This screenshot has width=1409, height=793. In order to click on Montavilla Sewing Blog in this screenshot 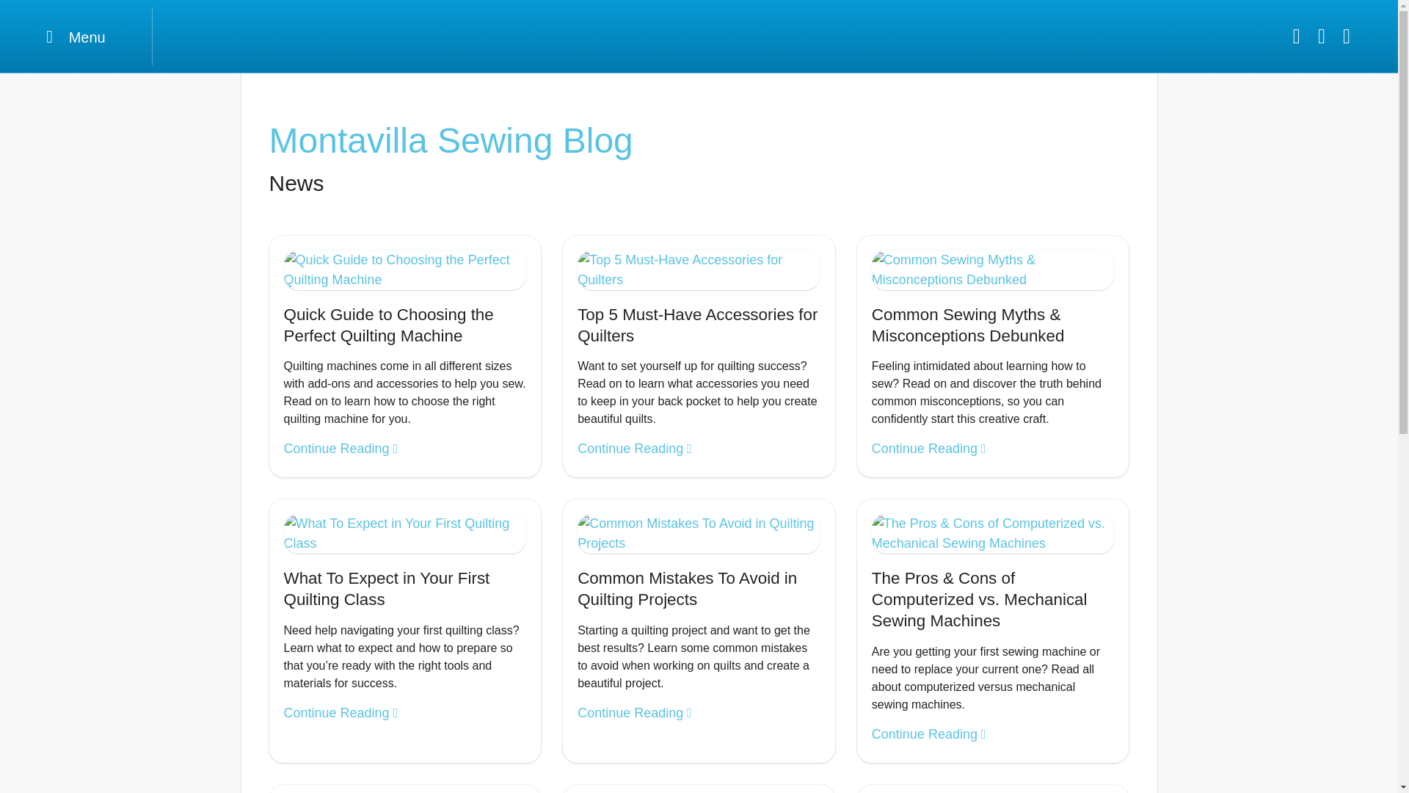, I will do `click(699, 141)`.